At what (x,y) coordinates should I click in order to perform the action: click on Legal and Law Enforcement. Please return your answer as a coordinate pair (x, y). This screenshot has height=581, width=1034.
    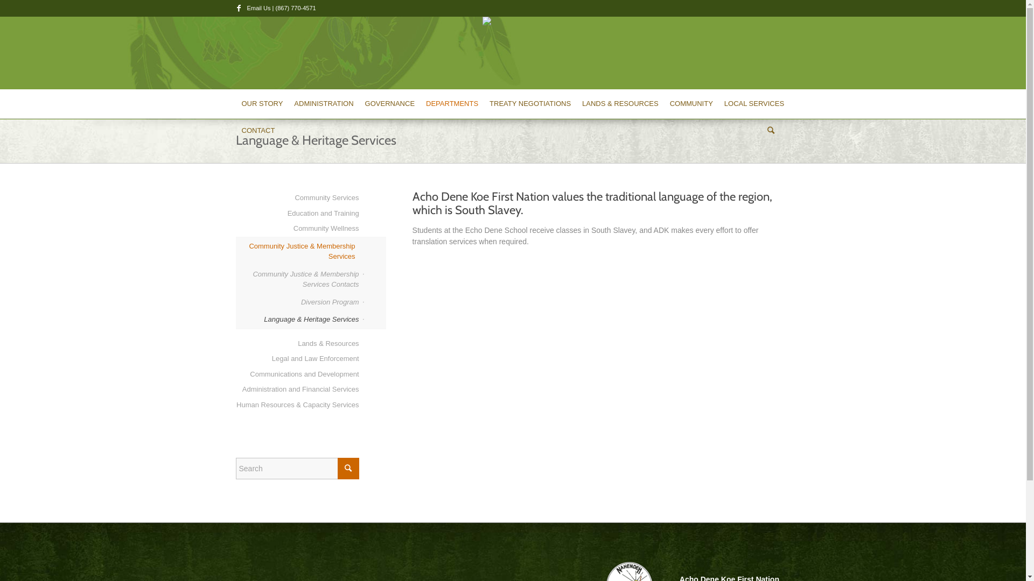
    Looking at the image, I should click on (297, 359).